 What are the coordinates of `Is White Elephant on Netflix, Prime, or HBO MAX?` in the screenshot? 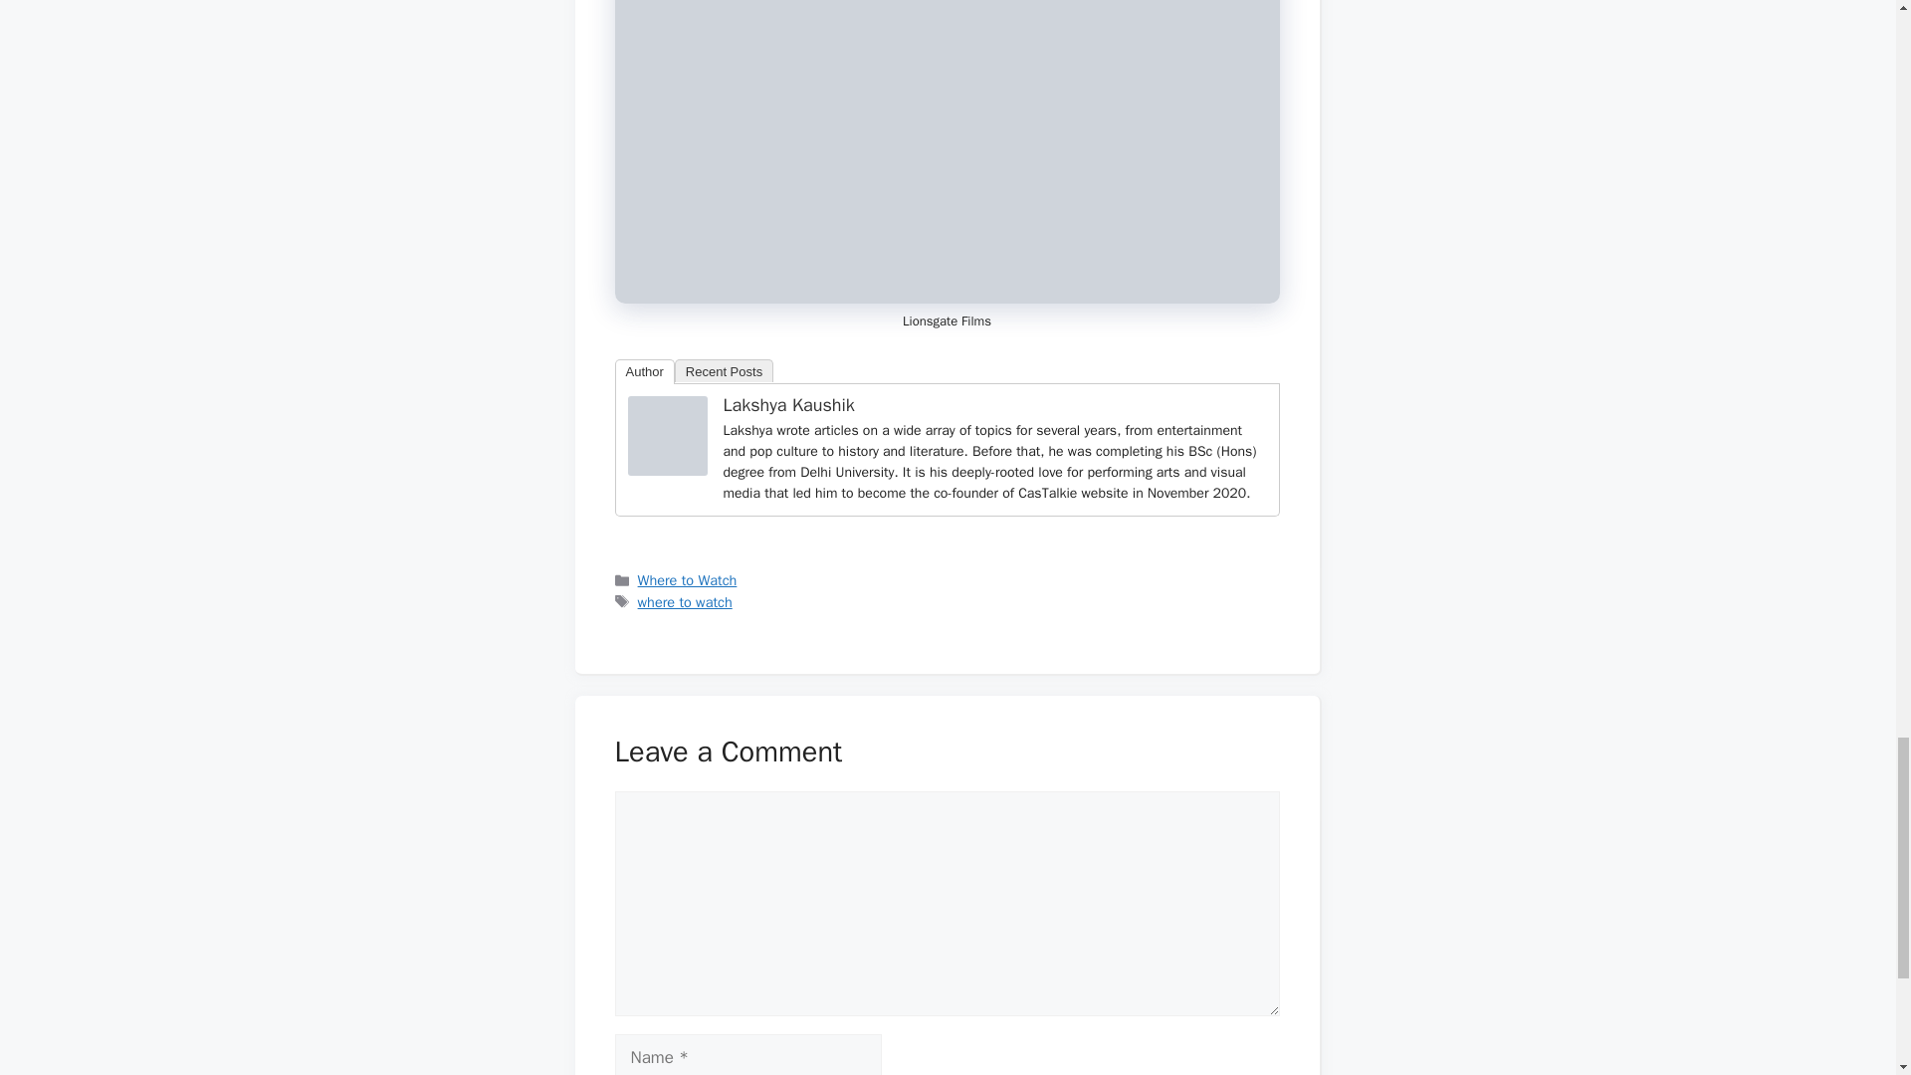 It's located at (948, 151).